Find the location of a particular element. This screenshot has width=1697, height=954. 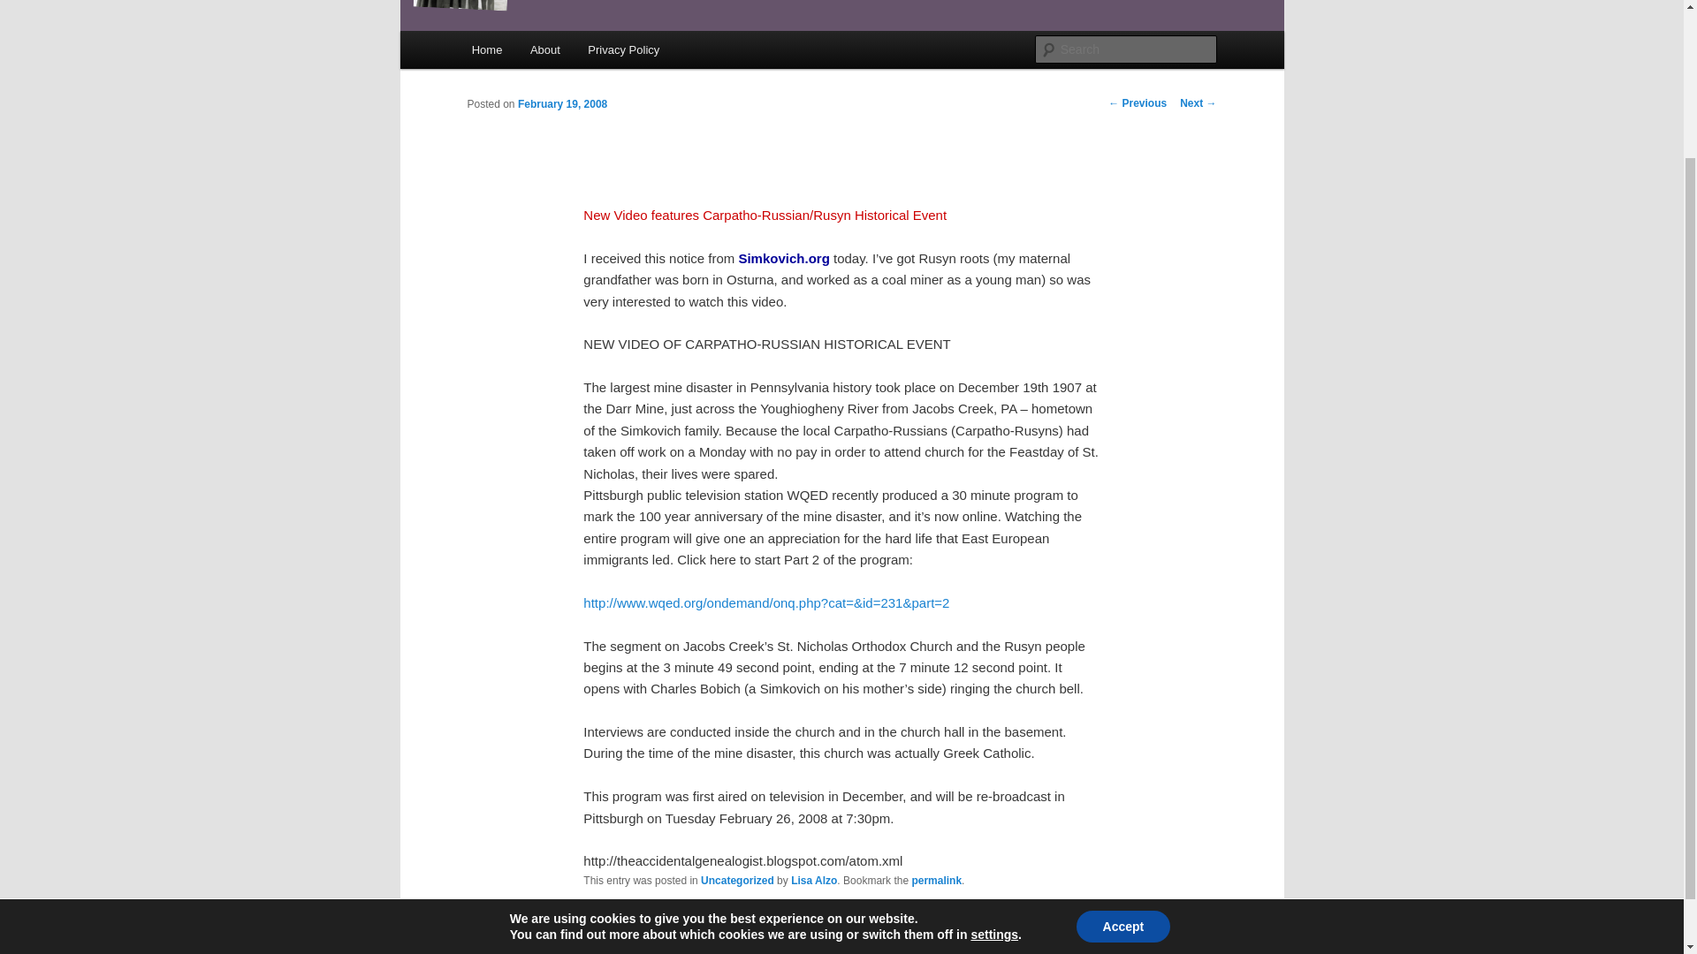

Uncategorized is located at coordinates (737, 881).